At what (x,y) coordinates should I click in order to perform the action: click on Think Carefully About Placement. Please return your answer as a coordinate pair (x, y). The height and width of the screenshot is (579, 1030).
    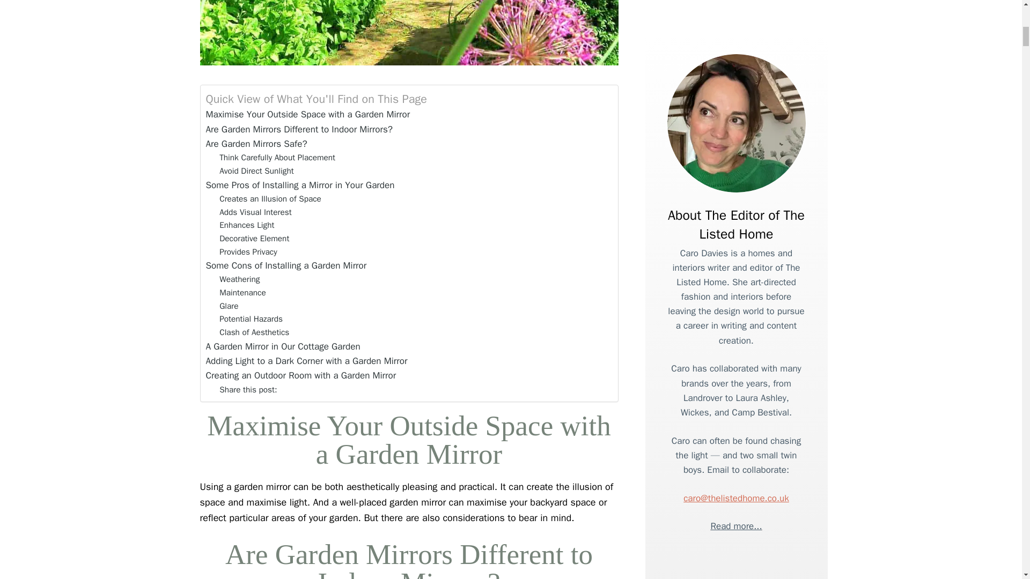
    Looking at the image, I should click on (277, 158).